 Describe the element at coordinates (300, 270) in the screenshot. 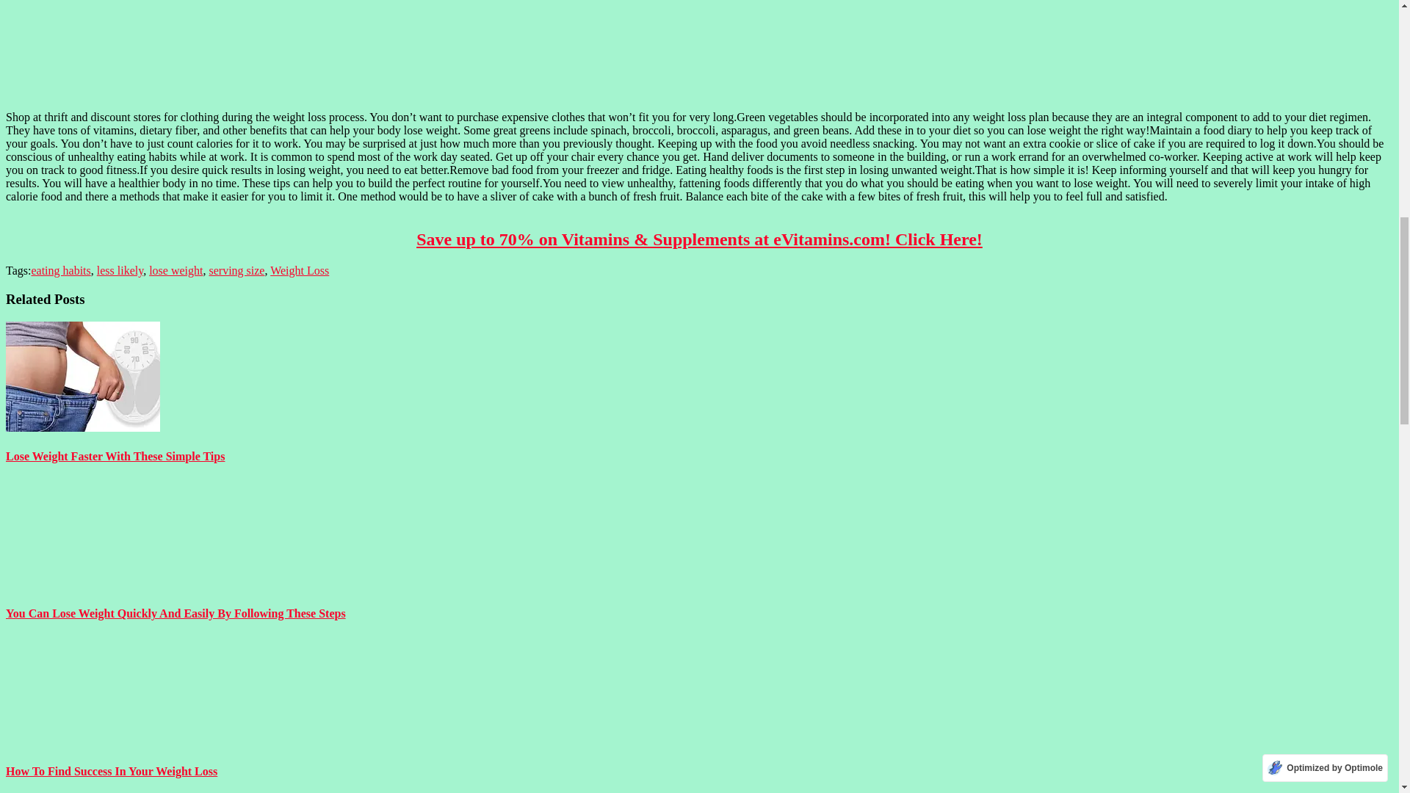

I see `Weight Loss` at that location.